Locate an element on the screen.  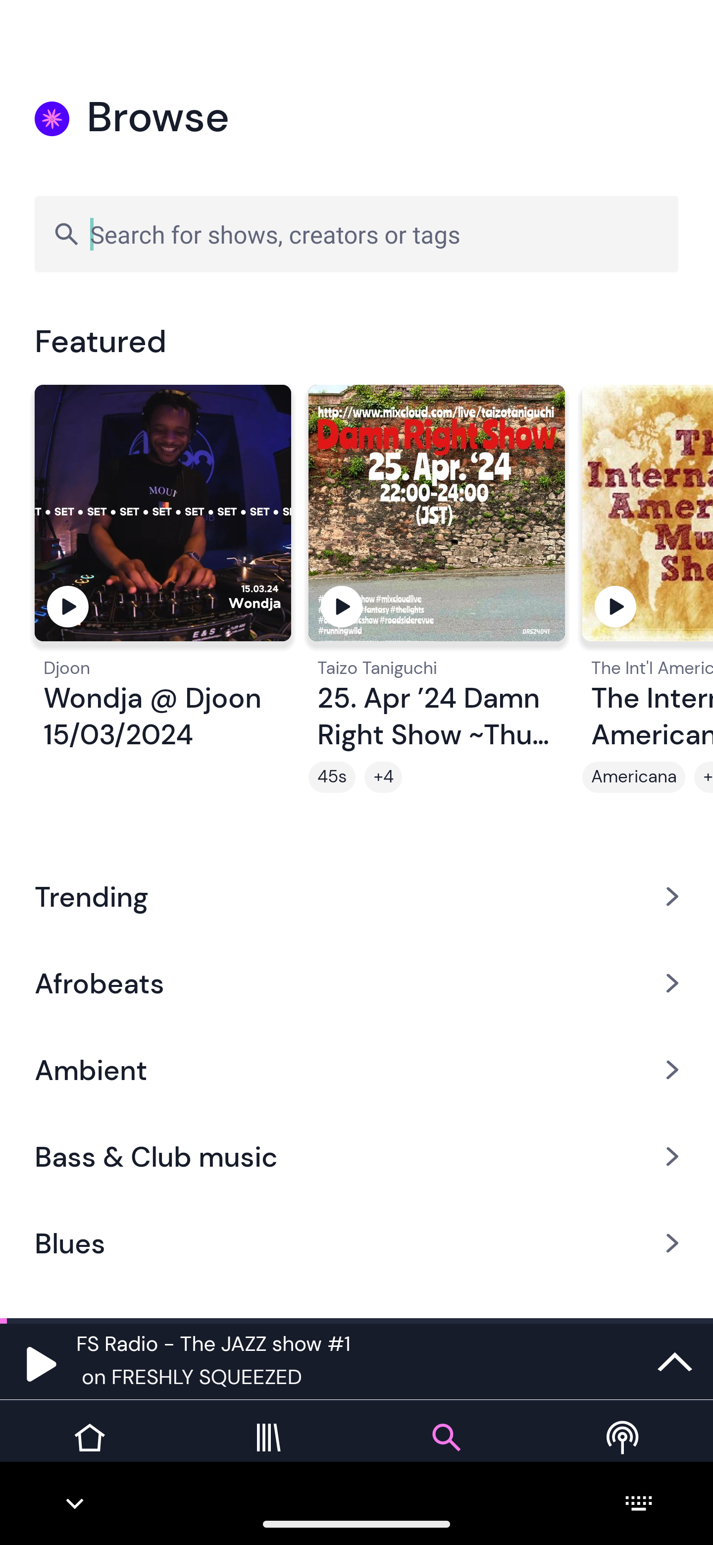
45s is located at coordinates (332, 777).